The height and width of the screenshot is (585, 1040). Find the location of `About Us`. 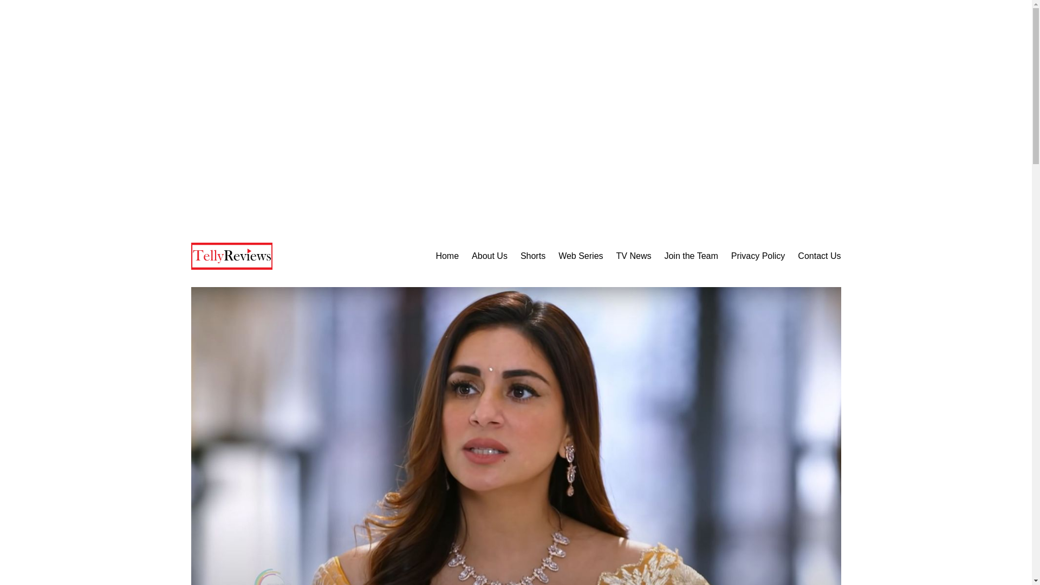

About Us is located at coordinates (490, 256).